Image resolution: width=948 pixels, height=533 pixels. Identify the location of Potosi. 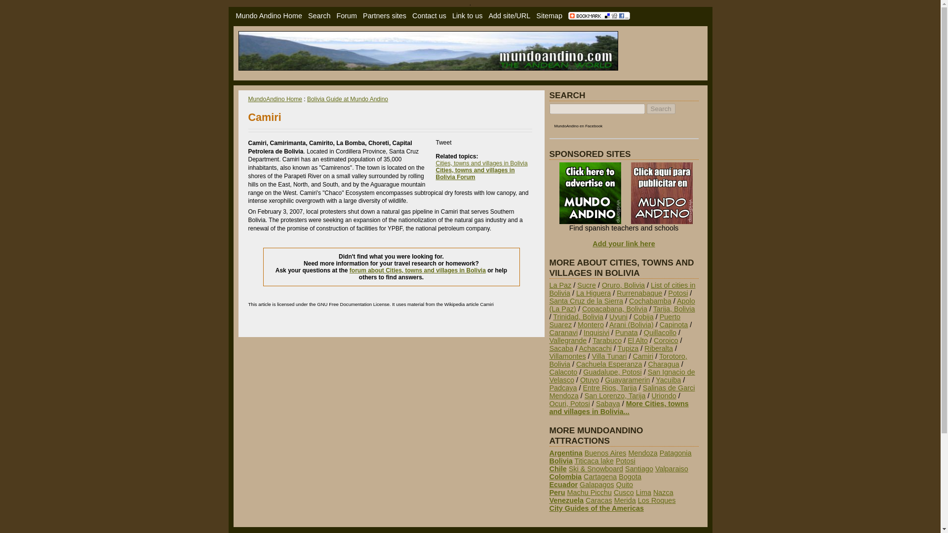
(678, 293).